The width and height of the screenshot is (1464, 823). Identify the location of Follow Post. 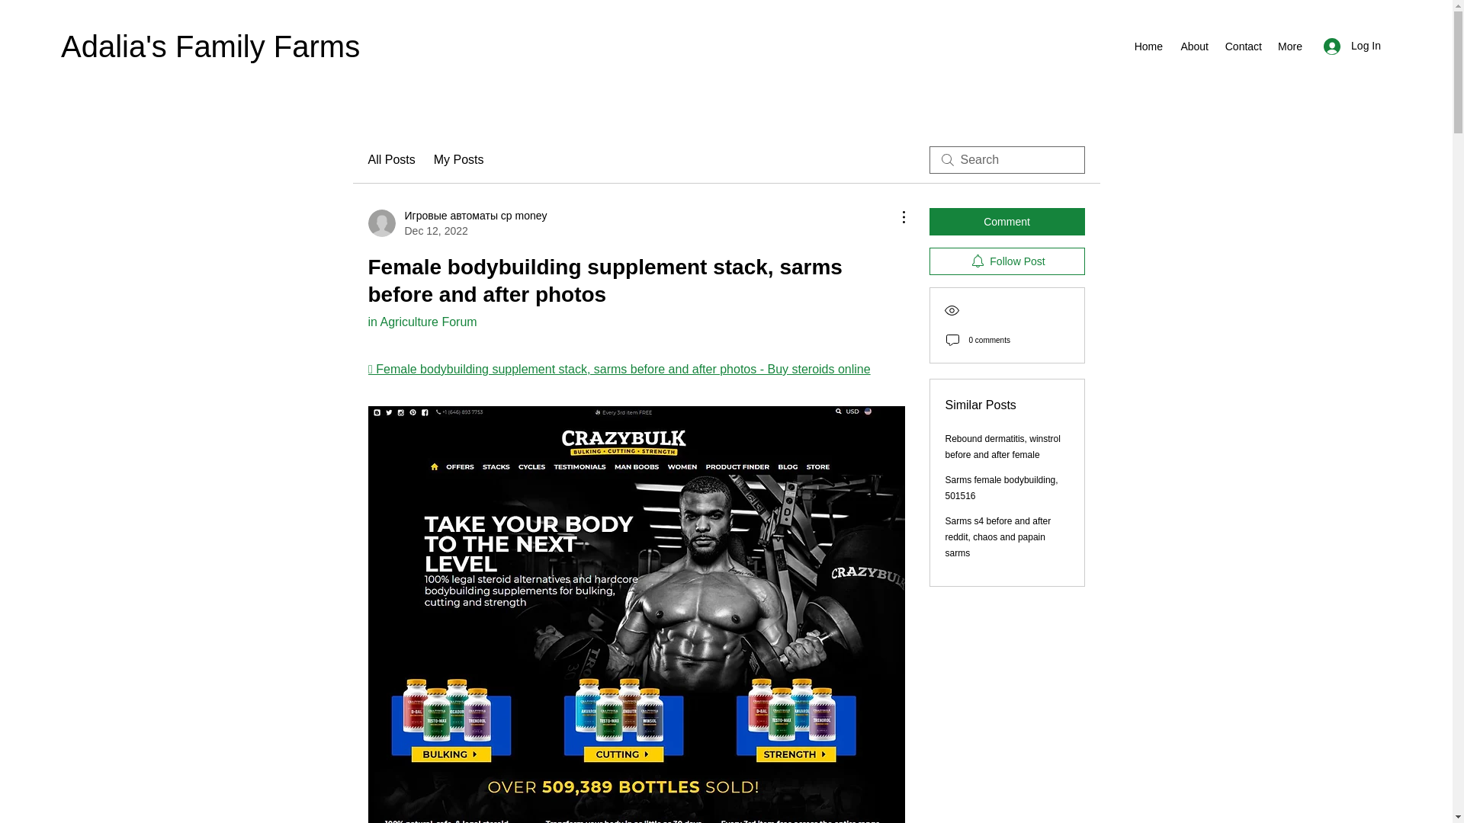
(1006, 261).